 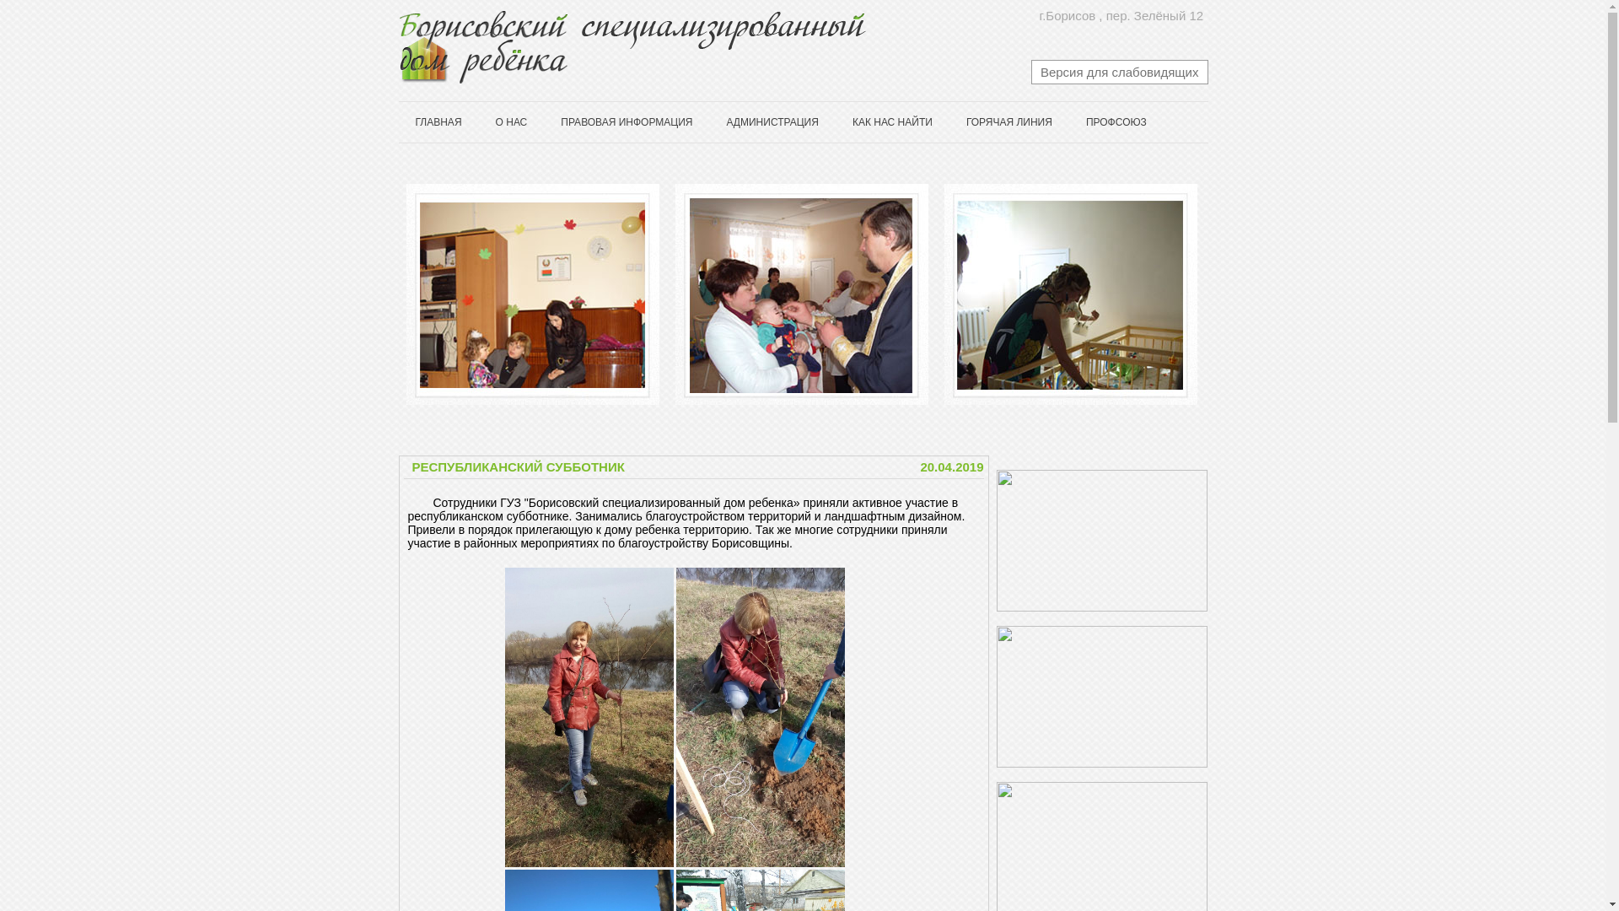 I want to click on <, so click(x=388, y=295).